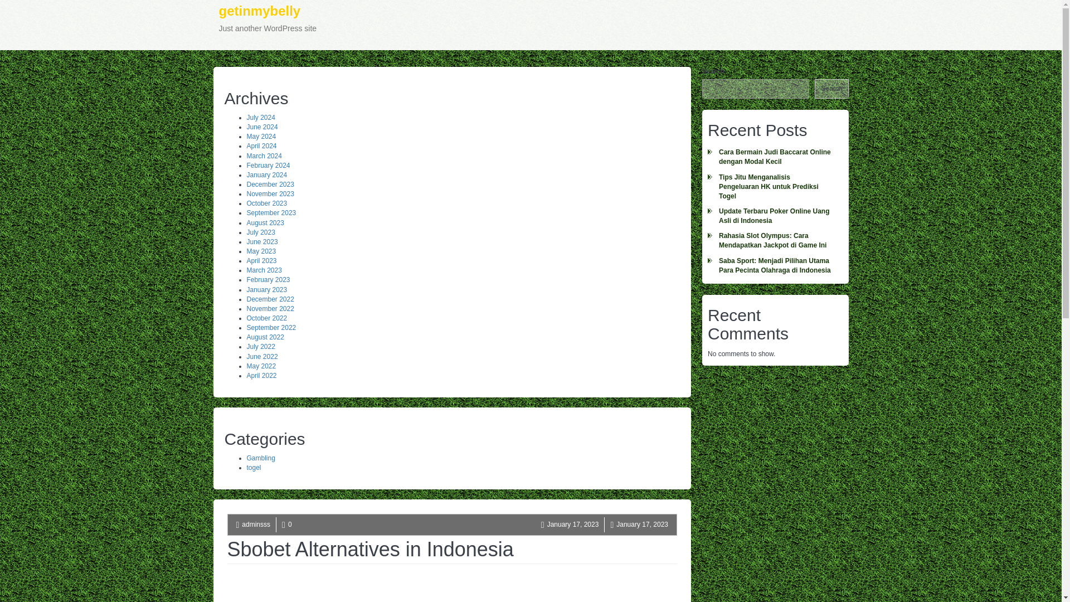  Describe the element at coordinates (261, 136) in the screenshot. I see `Update Terbaru Poker Online Uang Asli di Indonesia` at that location.